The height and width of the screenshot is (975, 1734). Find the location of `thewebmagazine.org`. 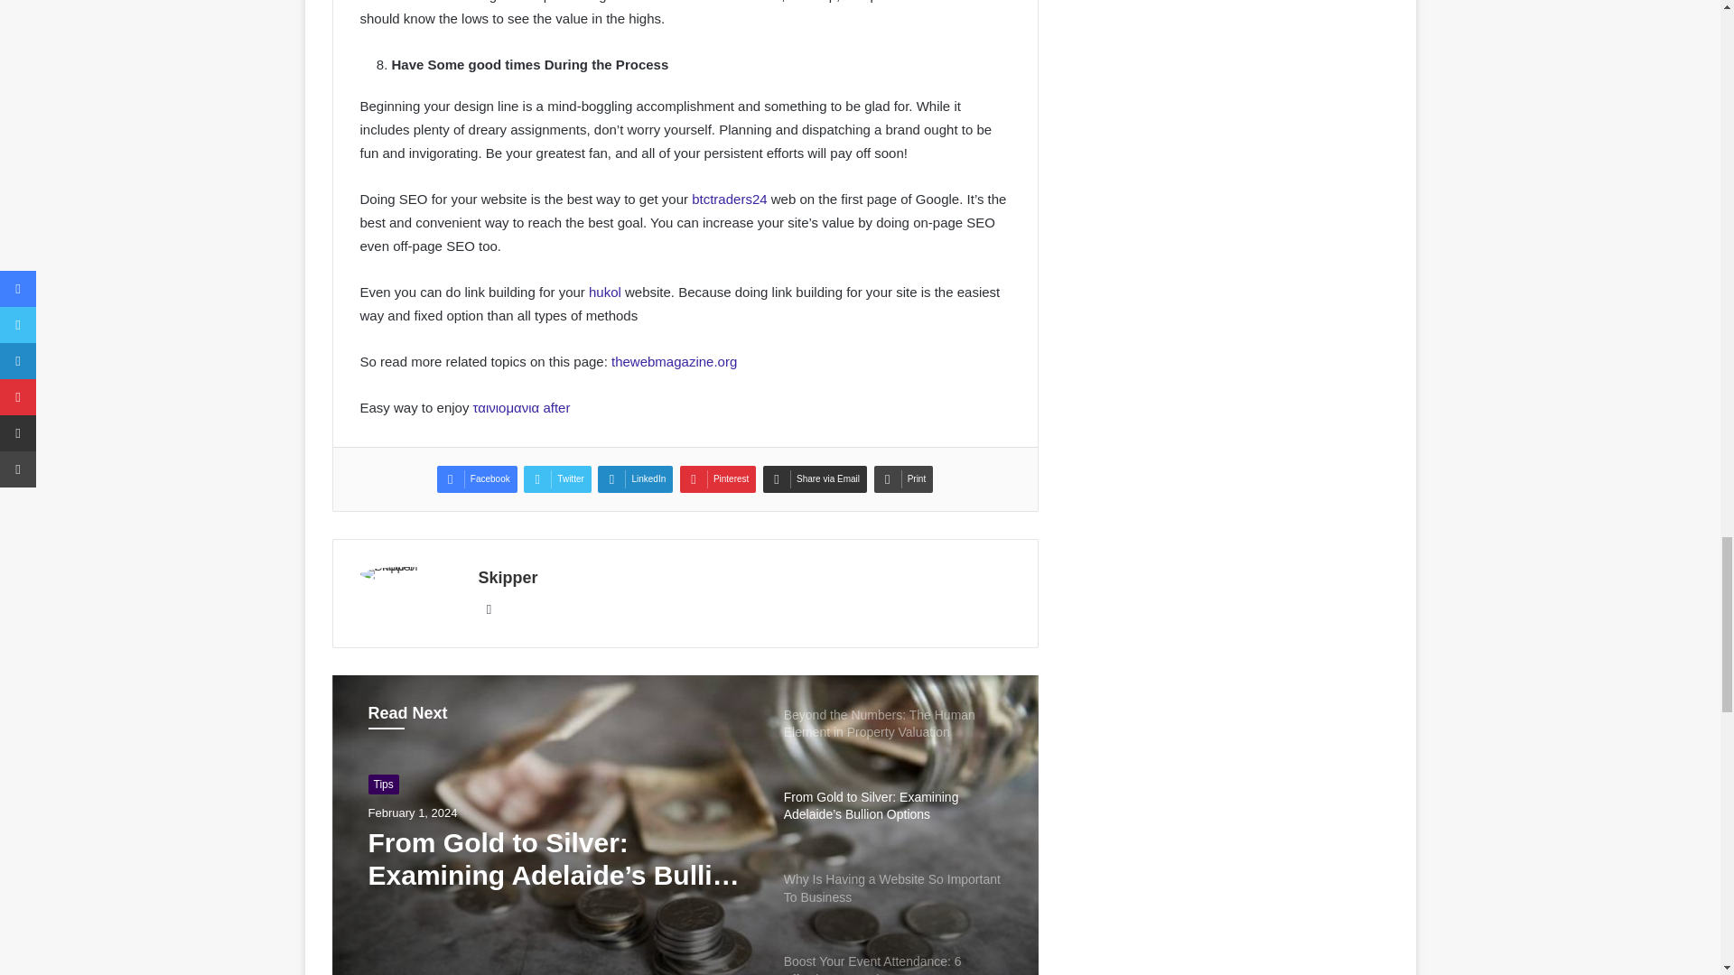

thewebmagazine.org is located at coordinates (674, 361).